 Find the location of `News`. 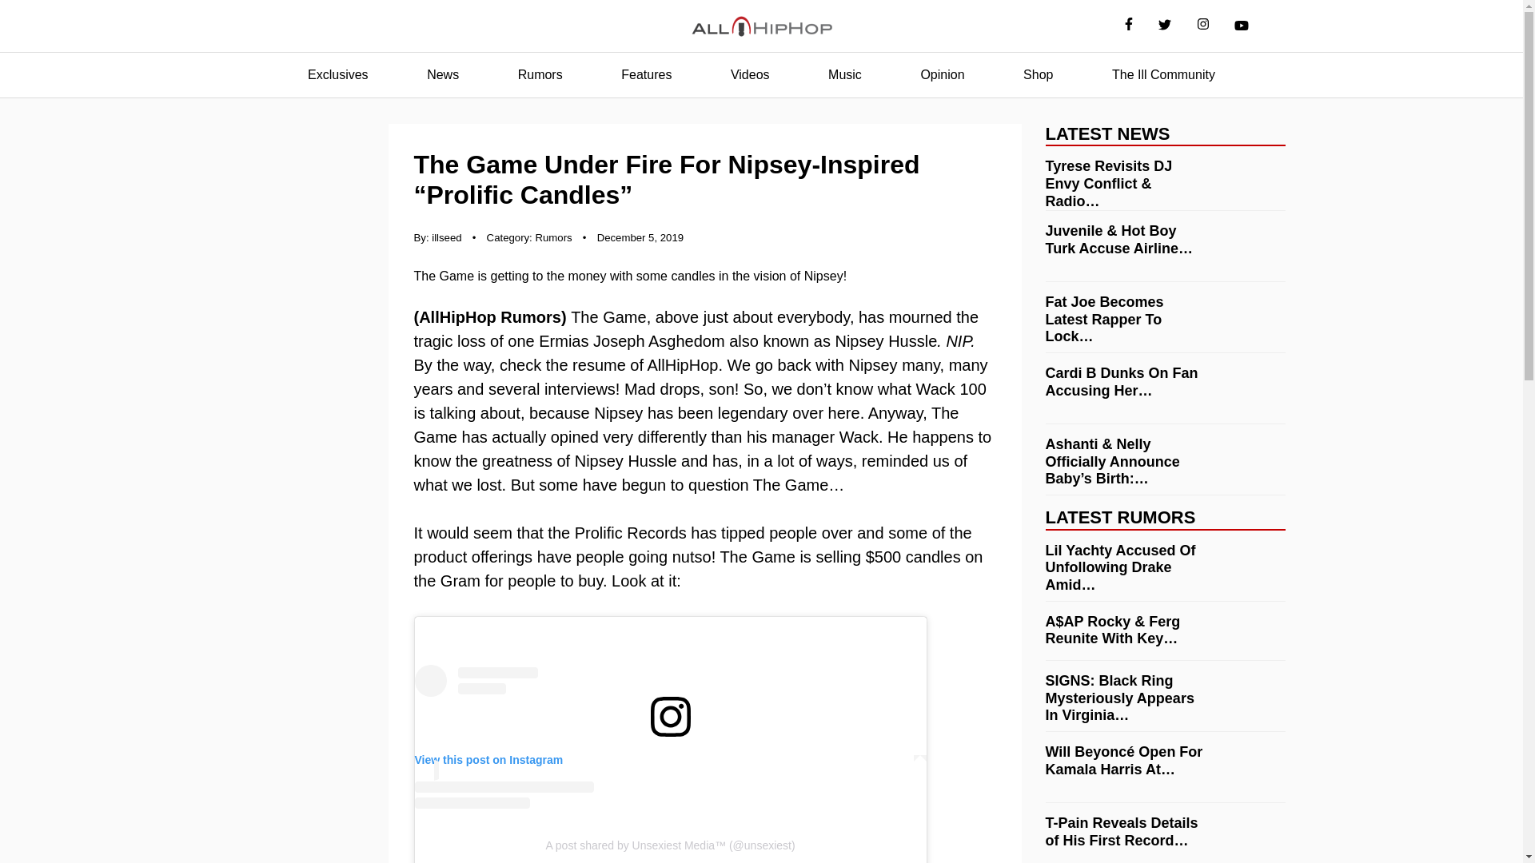

News is located at coordinates (443, 75).